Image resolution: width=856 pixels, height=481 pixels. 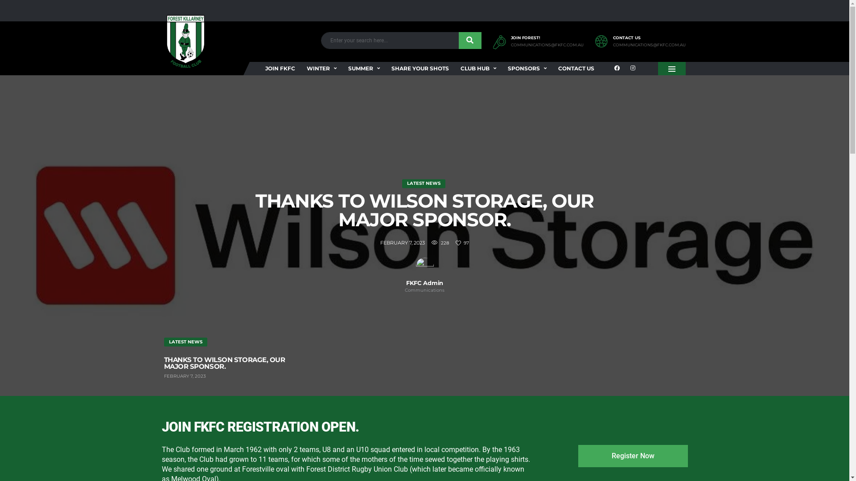 I want to click on JOIN FKFC, so click(x=280, y=69).